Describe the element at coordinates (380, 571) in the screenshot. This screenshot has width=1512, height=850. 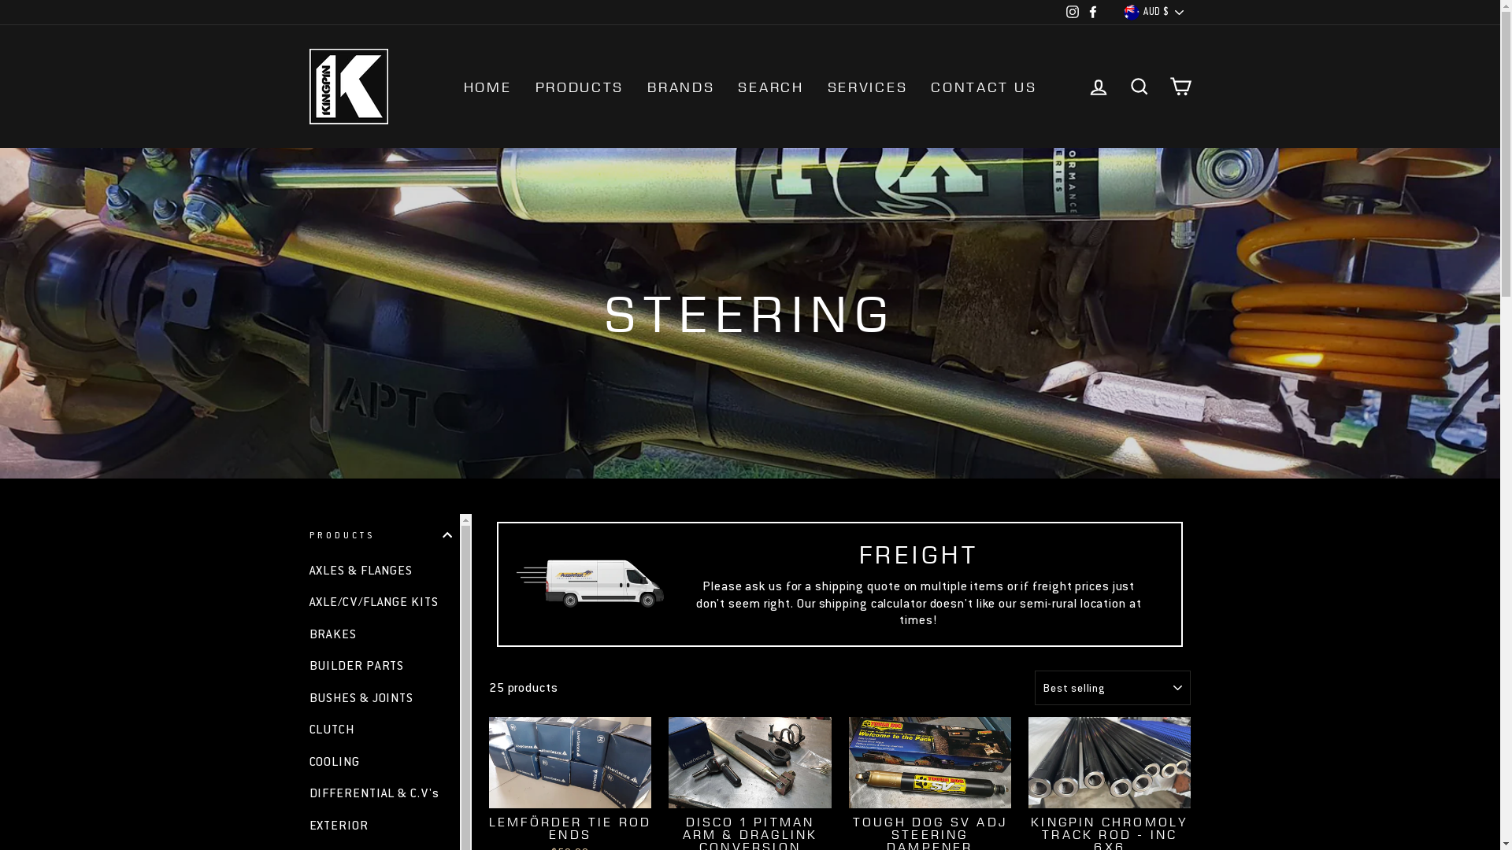
I see `AXLES & FLANGES` at that location.